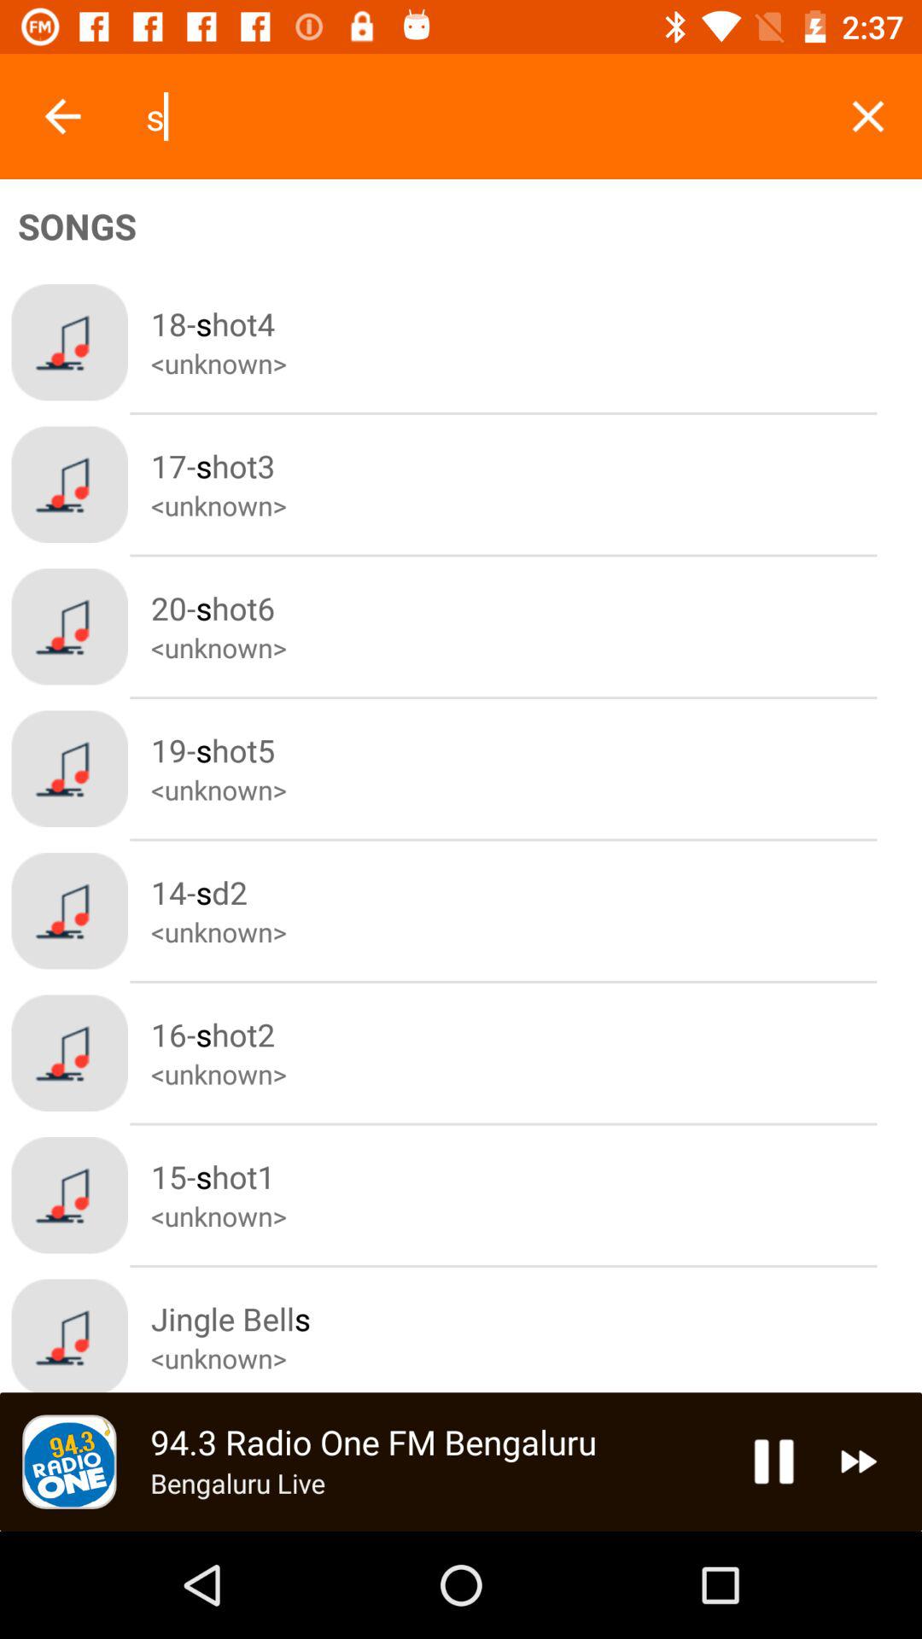 The width and height of the screenshot is (922, 1639). Describe the element at coordinates (63, 116) in the screenshot. I see `go back` at that location.